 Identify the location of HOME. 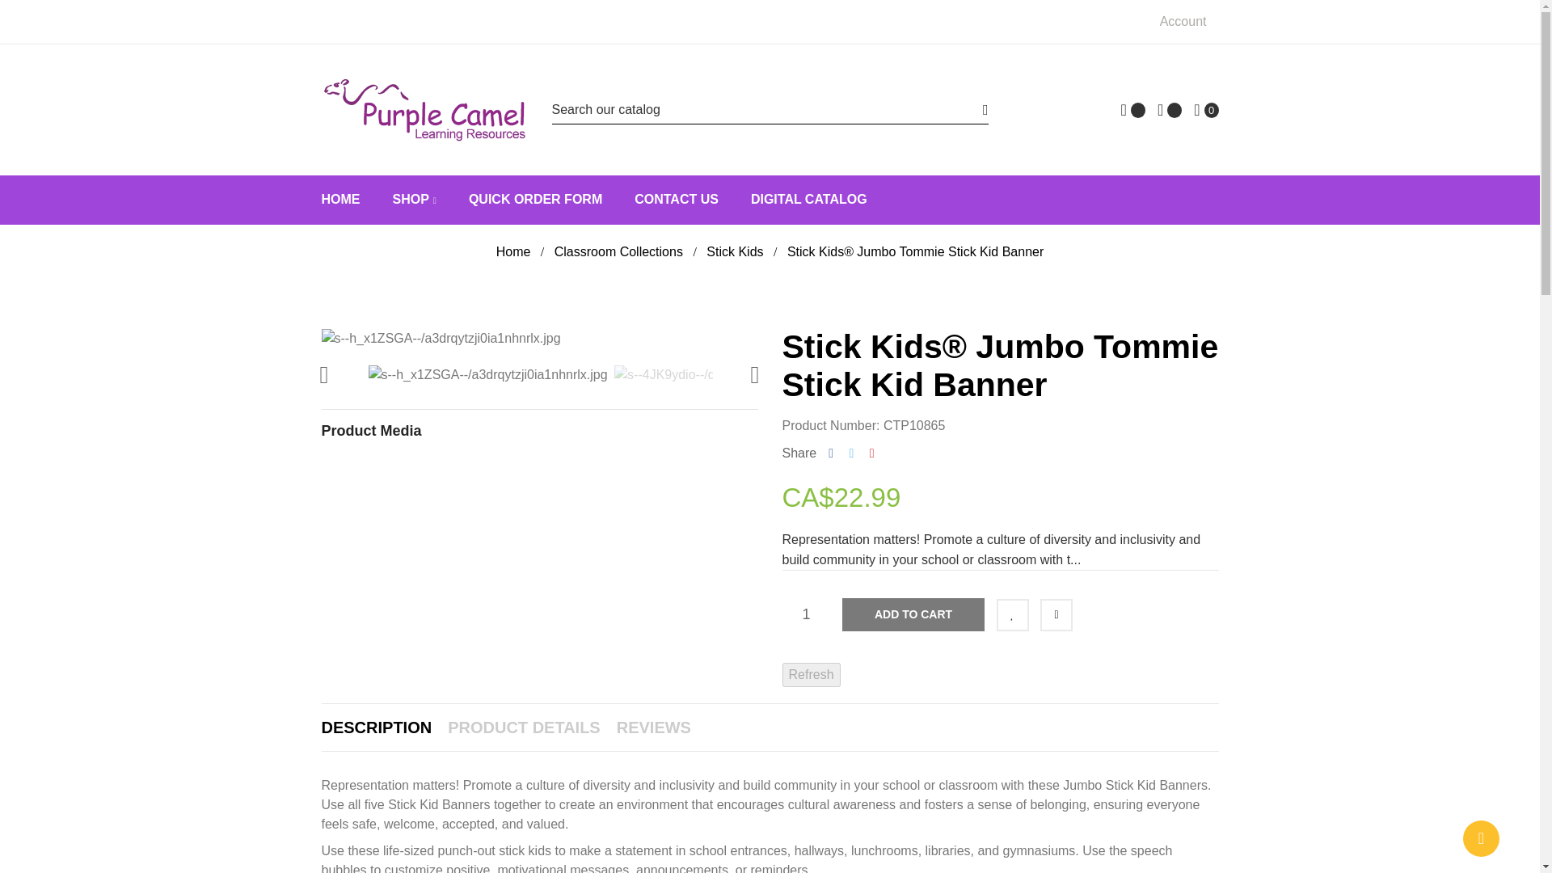
(340, 199).